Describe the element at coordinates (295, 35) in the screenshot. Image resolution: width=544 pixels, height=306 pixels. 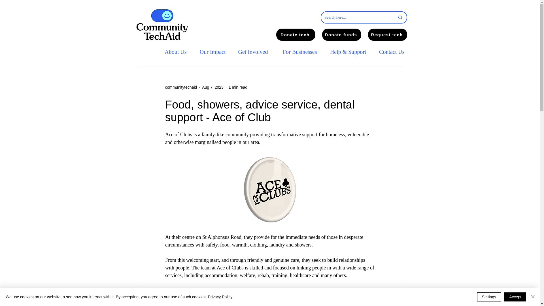
I see `Donate tech` at that location.